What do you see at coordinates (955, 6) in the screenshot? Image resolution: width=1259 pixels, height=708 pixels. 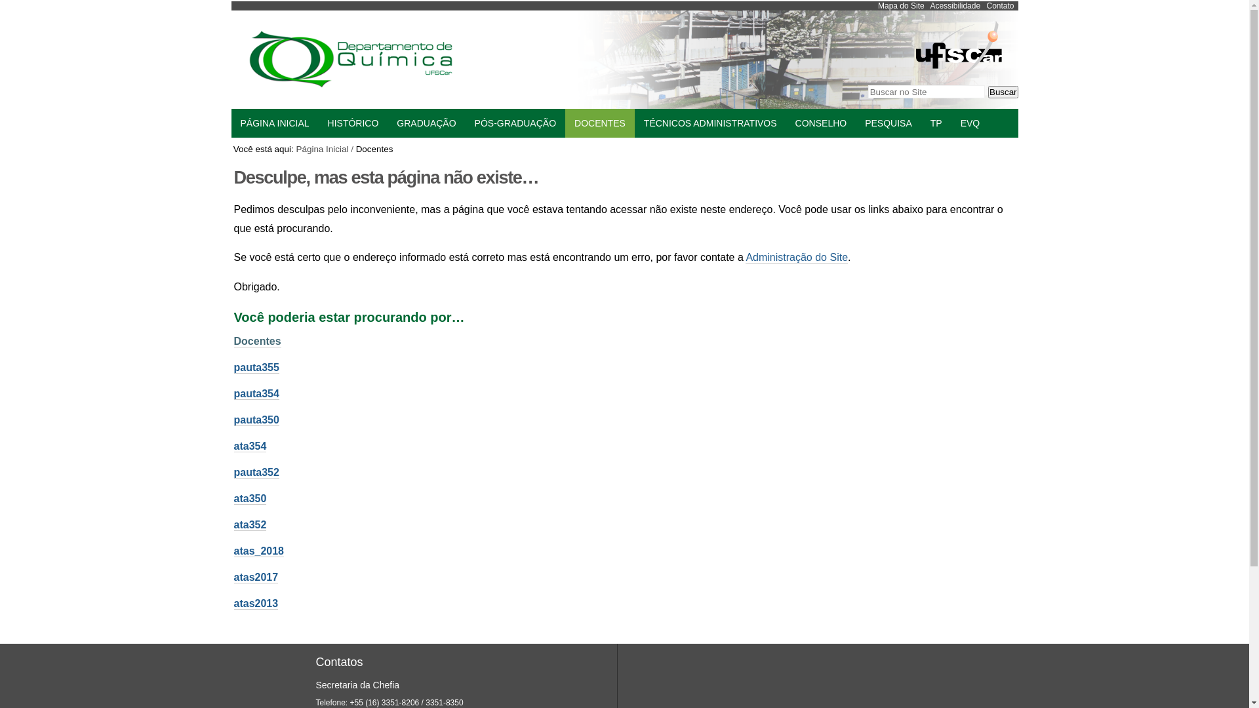 I see `Acessibilidade` at bounding box center [955, 6].